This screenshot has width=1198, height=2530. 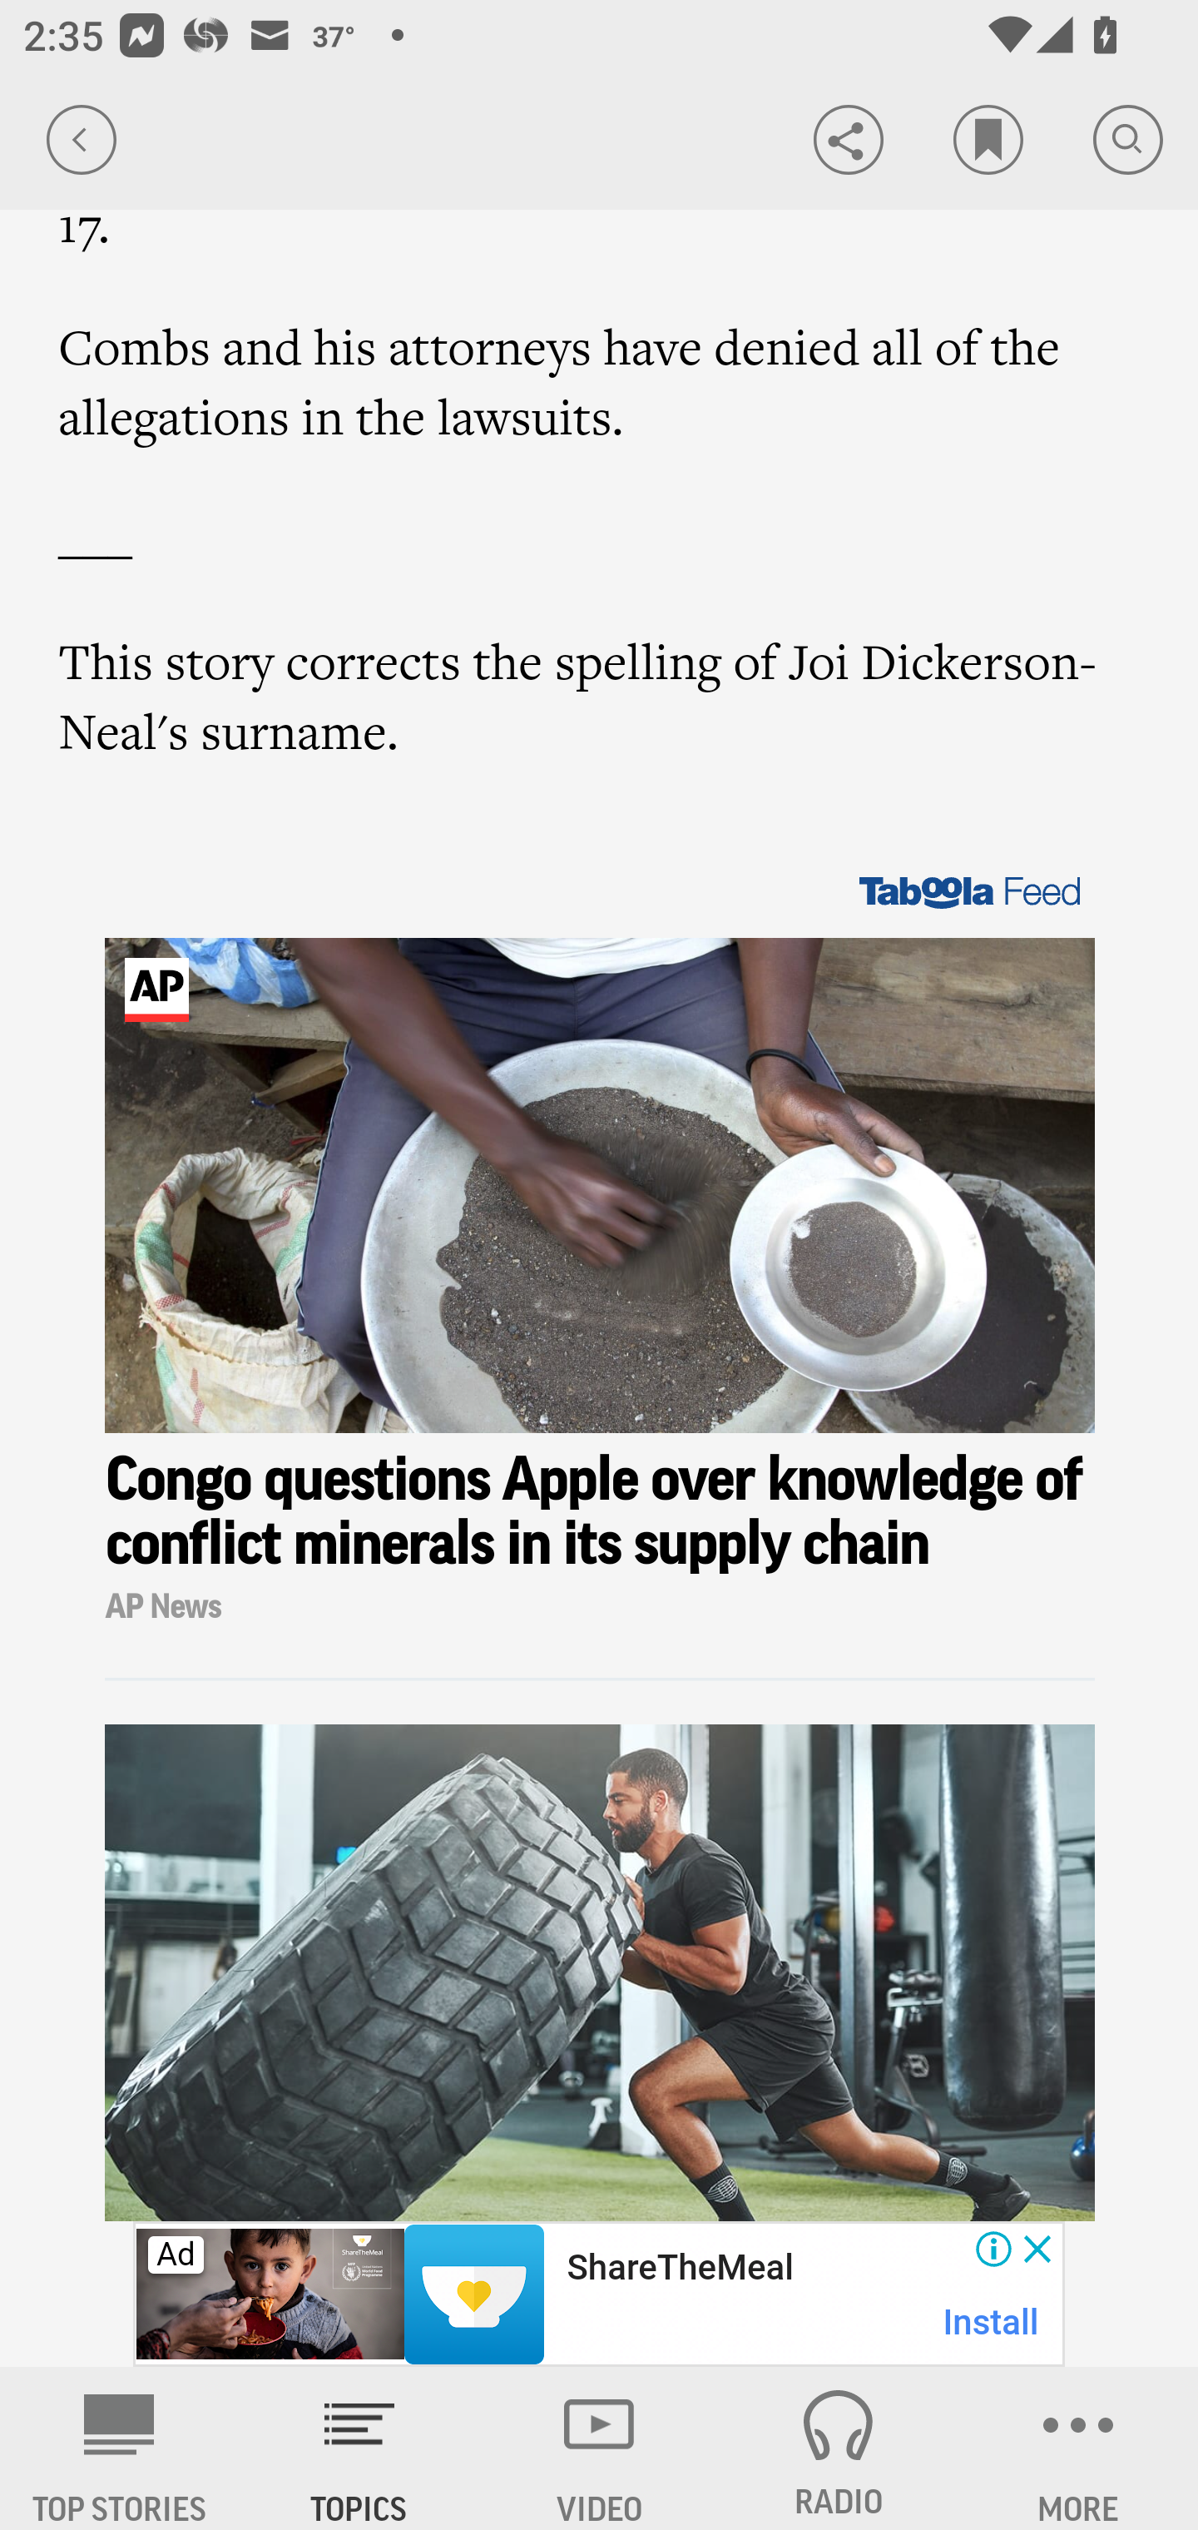 I want to click on TOPICS, so click(x=359, y=2448).